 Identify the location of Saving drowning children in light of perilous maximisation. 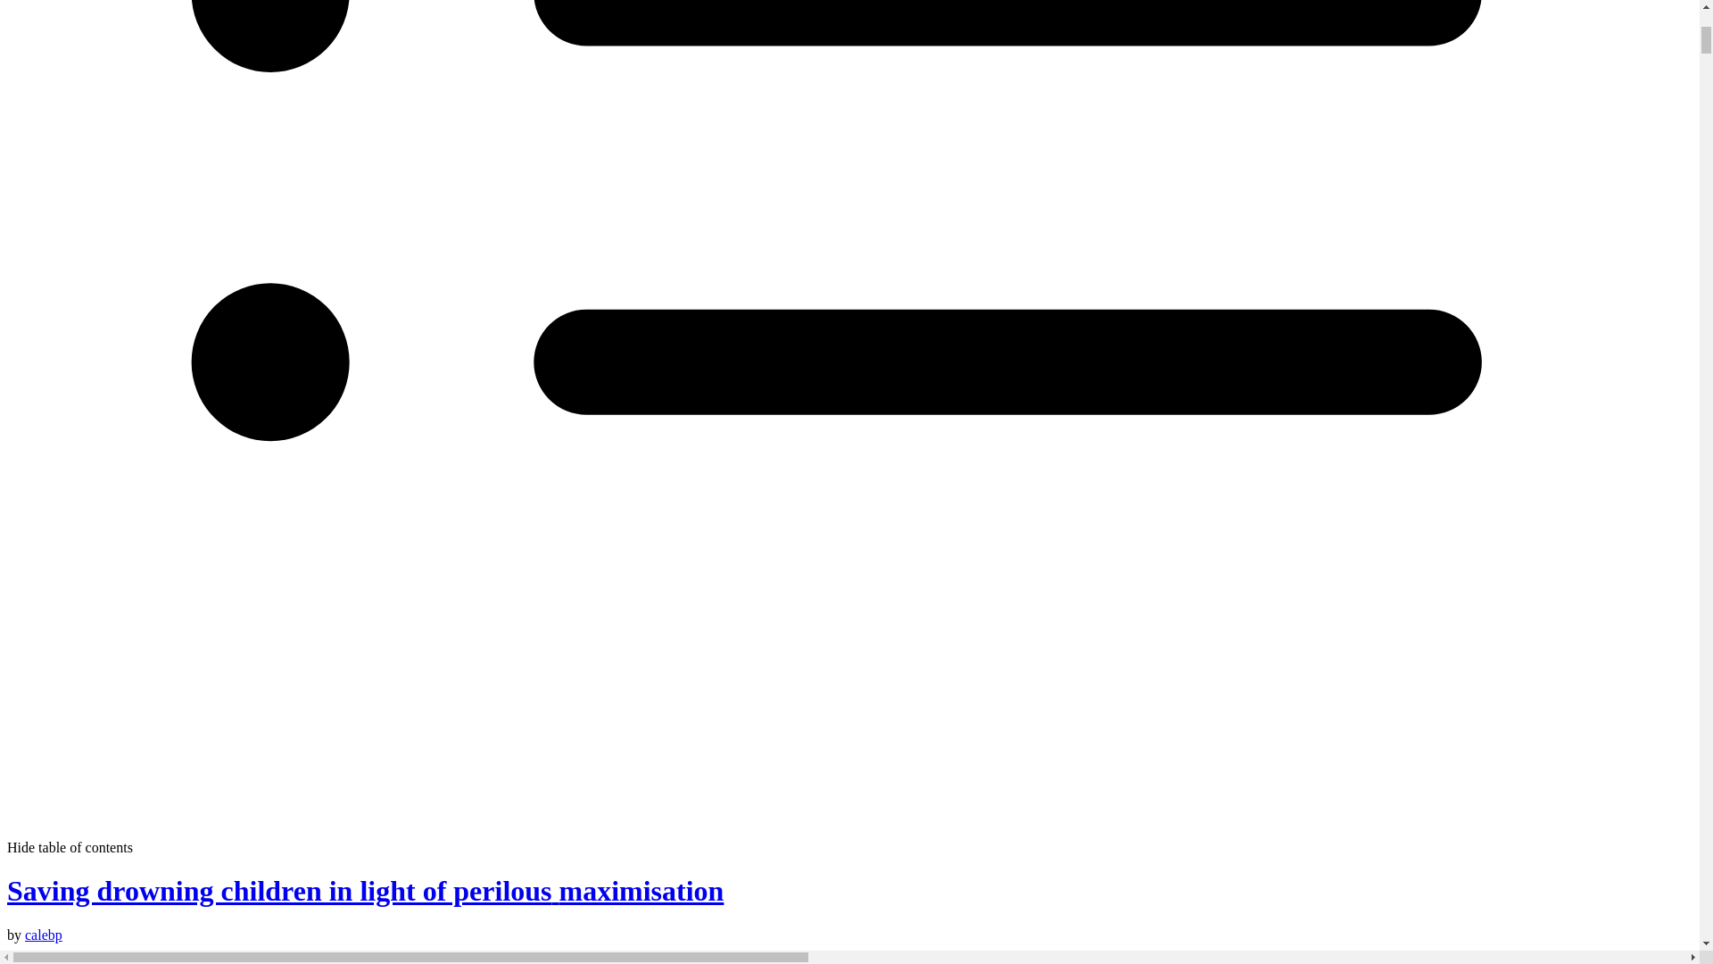
(364, 891).